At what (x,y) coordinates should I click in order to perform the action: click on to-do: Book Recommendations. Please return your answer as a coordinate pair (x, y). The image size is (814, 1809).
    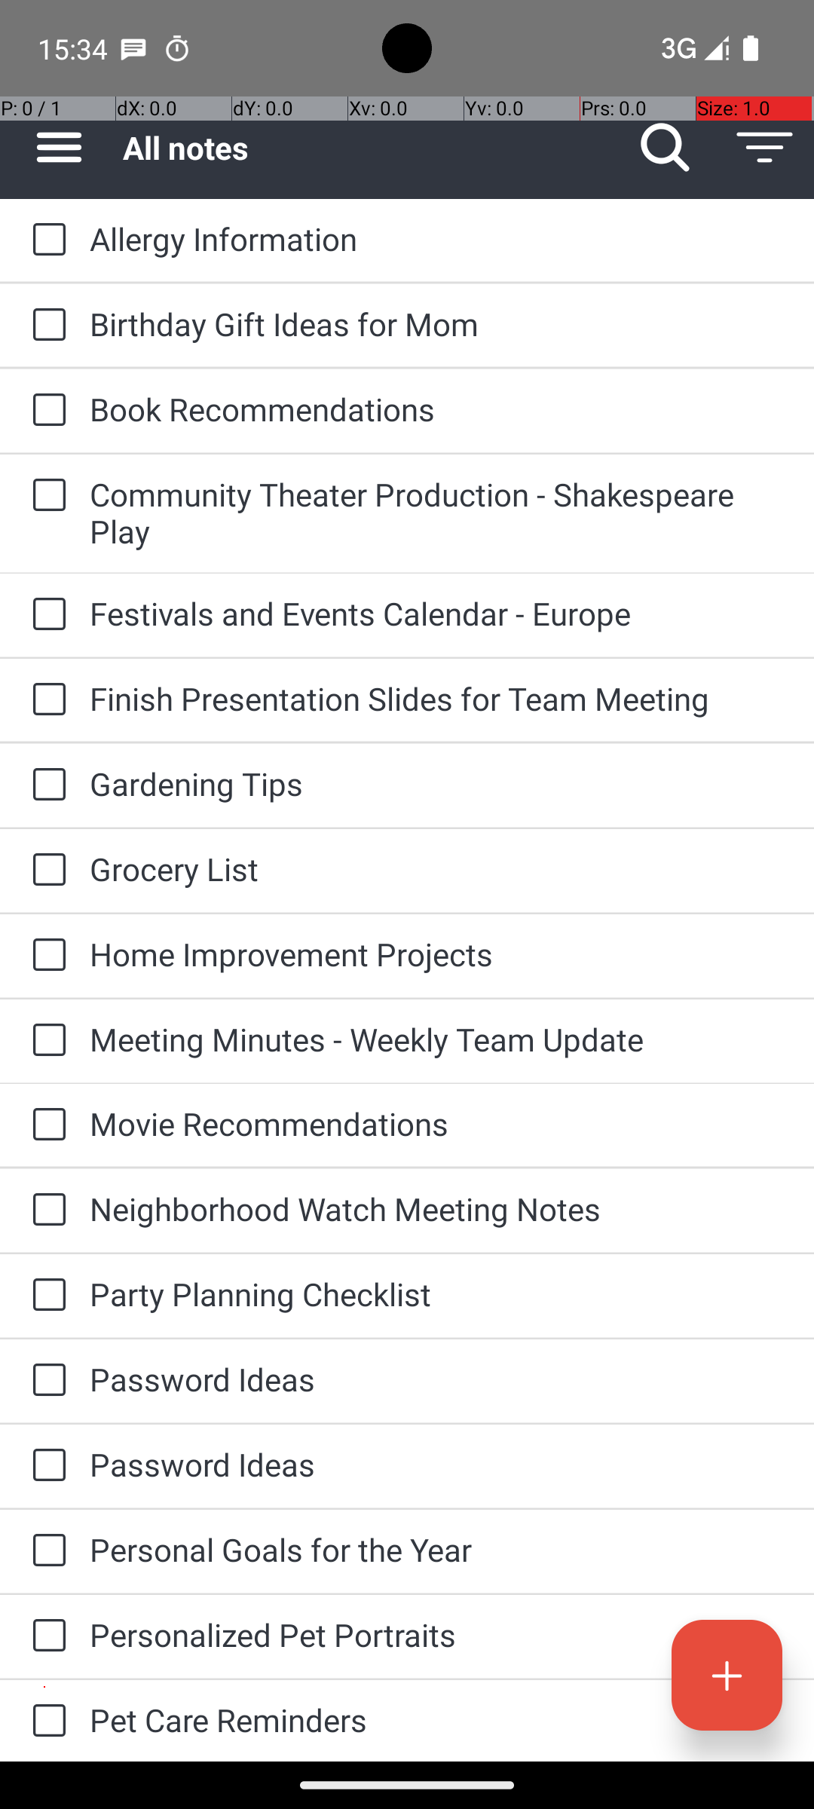
    Looking at the image, I should click on (45, 411).